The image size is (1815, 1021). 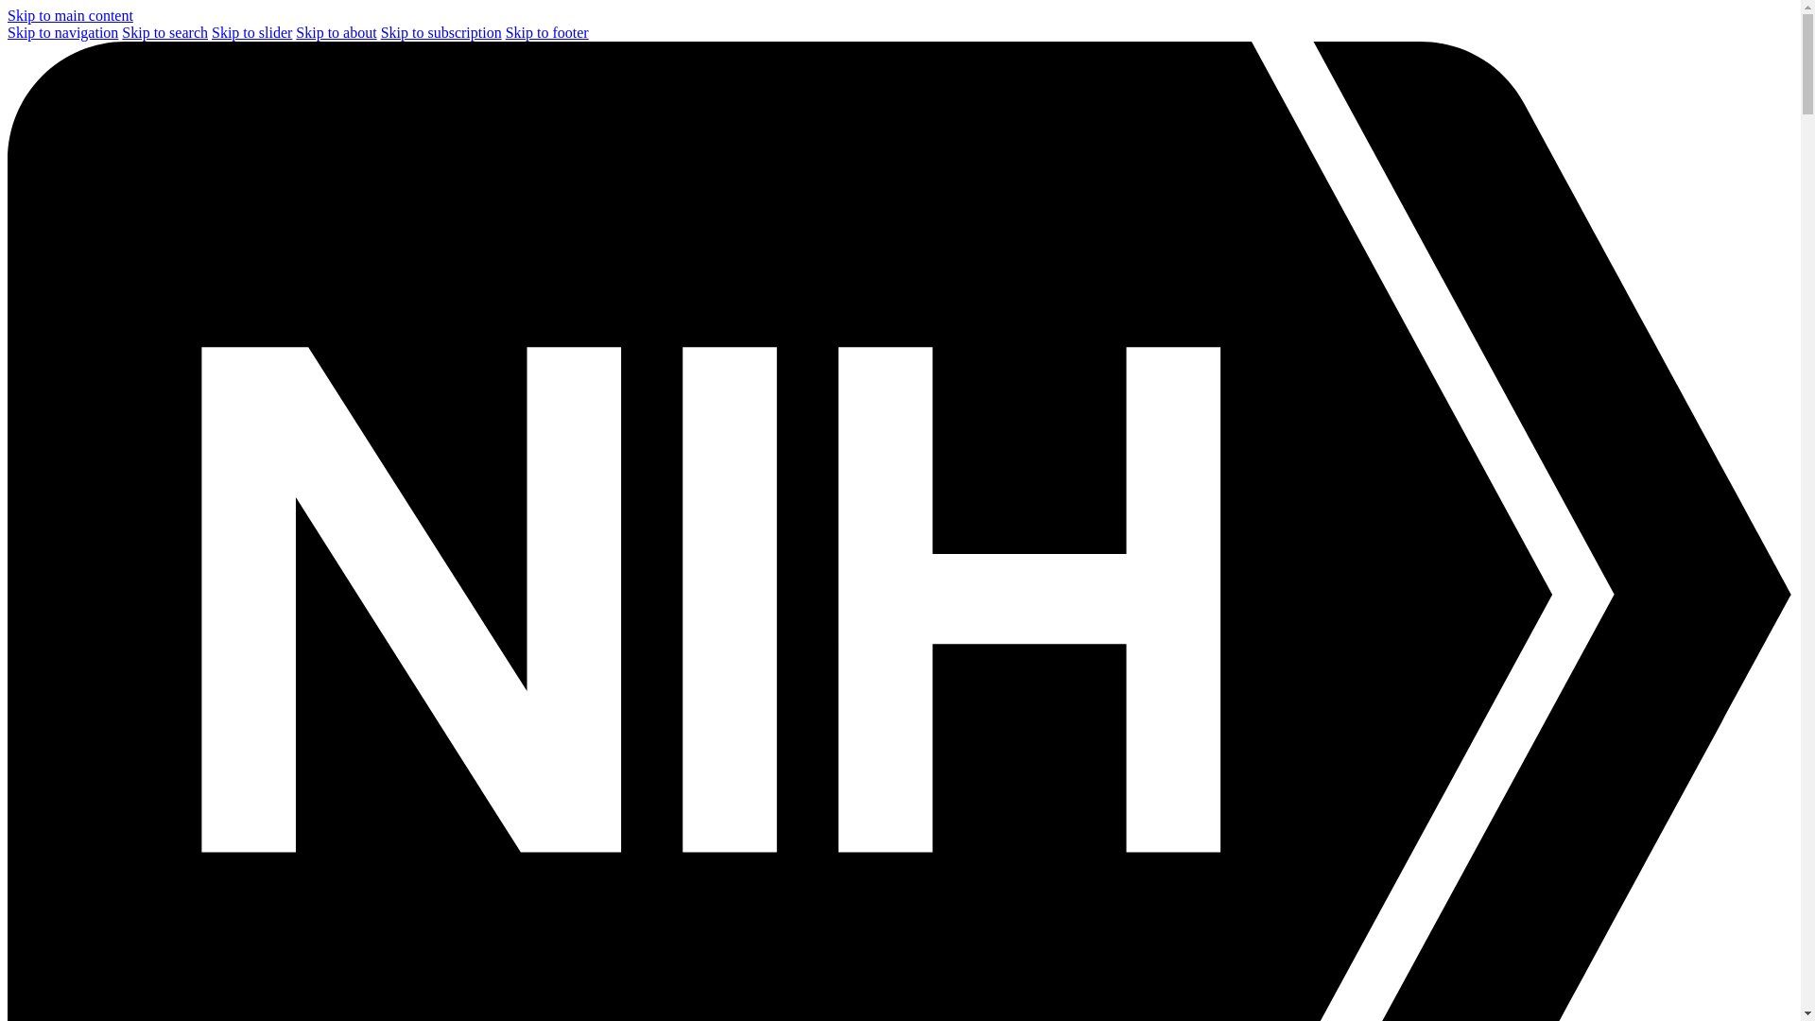 I want to click on Skip to navigation, so click(x=62, y=32).